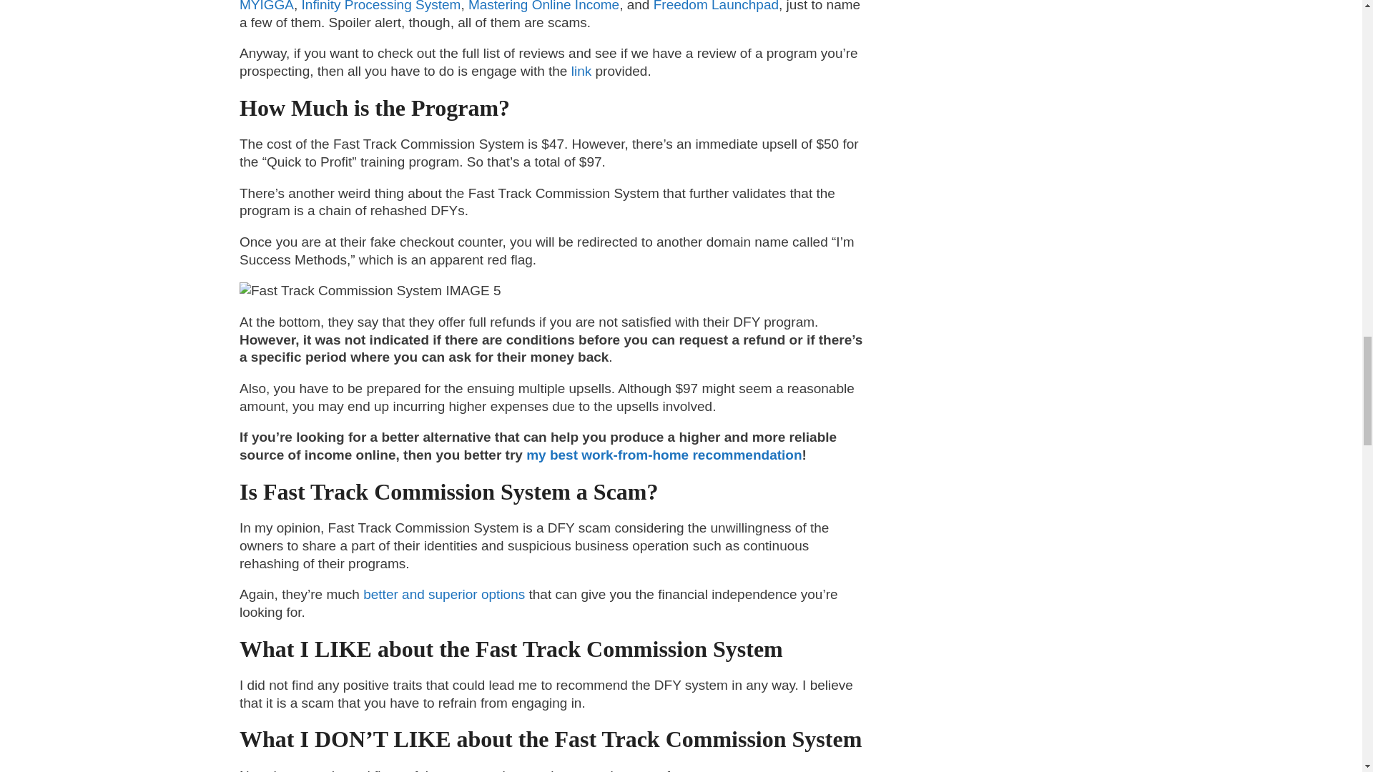 The image size is (1373, 772). What do you see at coordinates (379, 6) in the screenshot?
I see `Infinity Processing System` at bounding box center [379, 6].